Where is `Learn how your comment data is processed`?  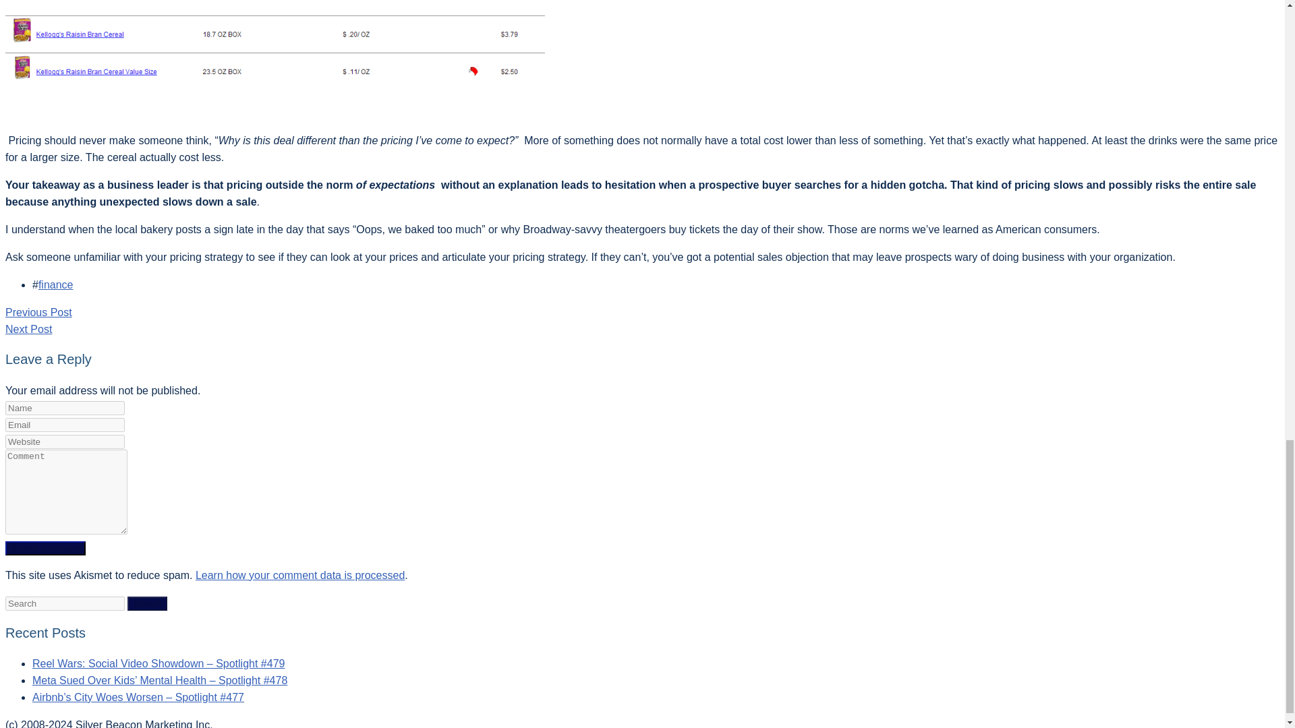
Learn how your comment data is processed is located at coordinates (299, 574).